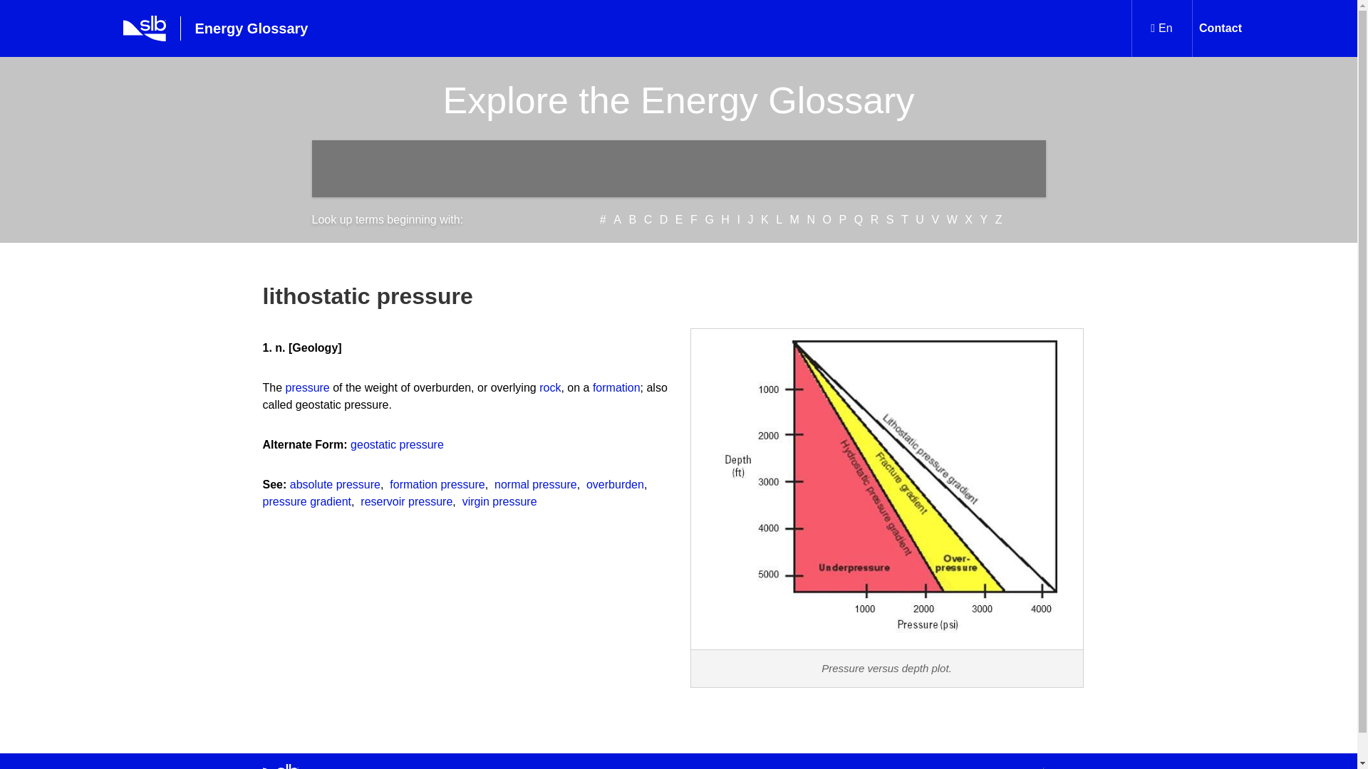 This screenshot has height=769, width=1368. Describe the element at coordinates (396, 444) in the screenshot. I see `geostatic pressure` at that location.